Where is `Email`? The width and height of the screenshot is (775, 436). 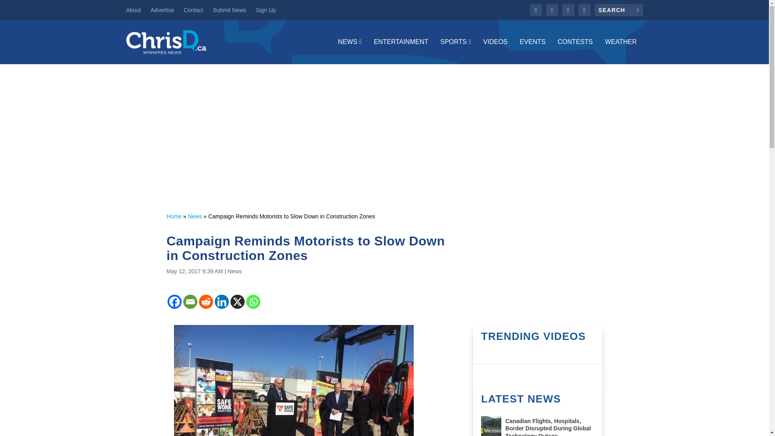 Email is located at coordinates (190, 302).